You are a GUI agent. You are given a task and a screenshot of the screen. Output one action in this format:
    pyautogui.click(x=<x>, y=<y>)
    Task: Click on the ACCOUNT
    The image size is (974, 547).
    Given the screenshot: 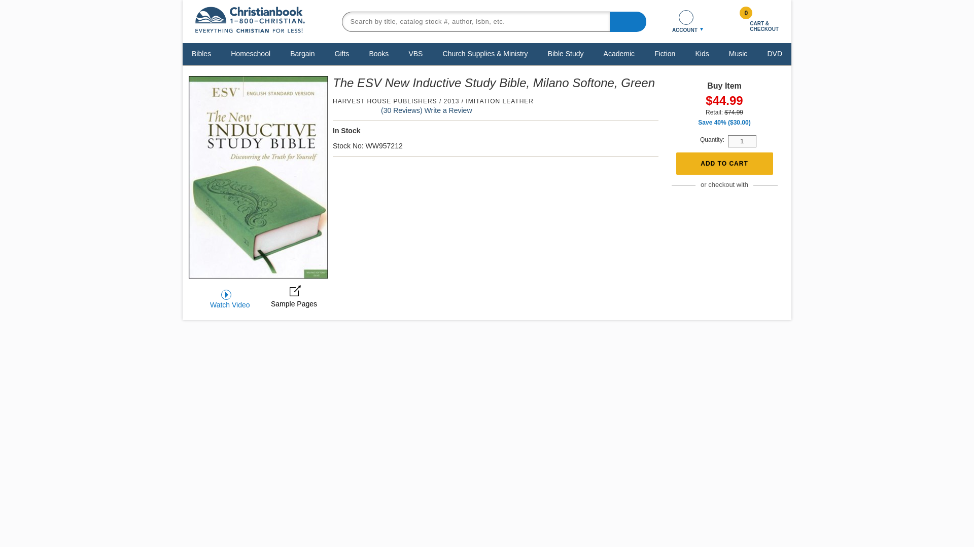 What is the action you would take?
    pyautogui.click(x=686, y=21)
    